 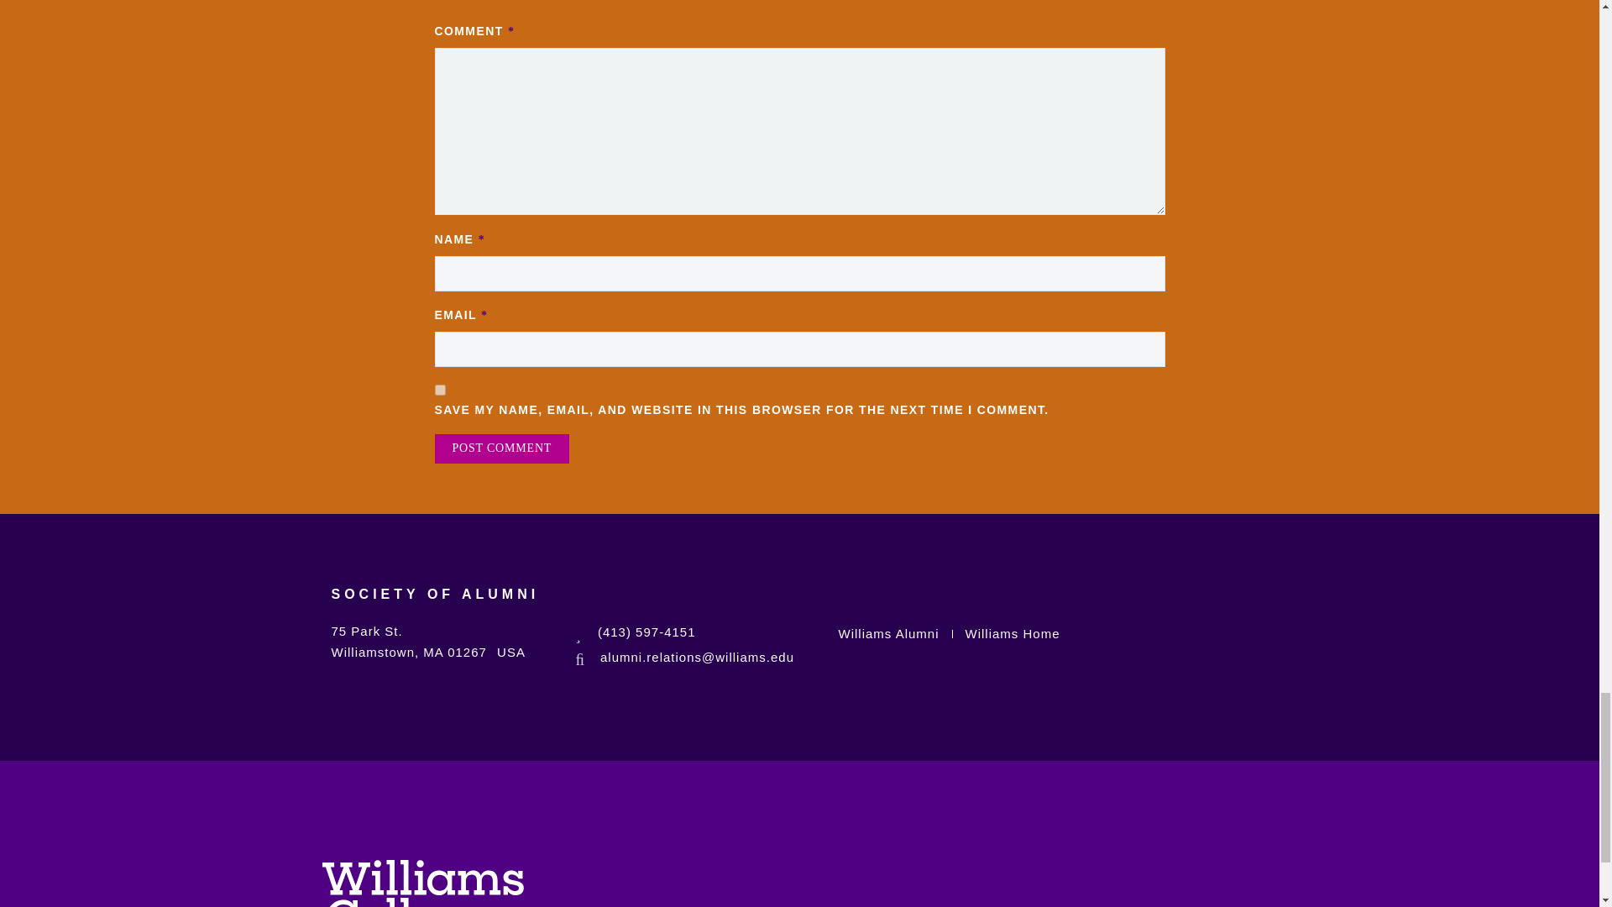 What do you see at coordinates (434, 605) in the screenshot?
I see `Go to Society of Alumni` at bounding box center [434, 605].